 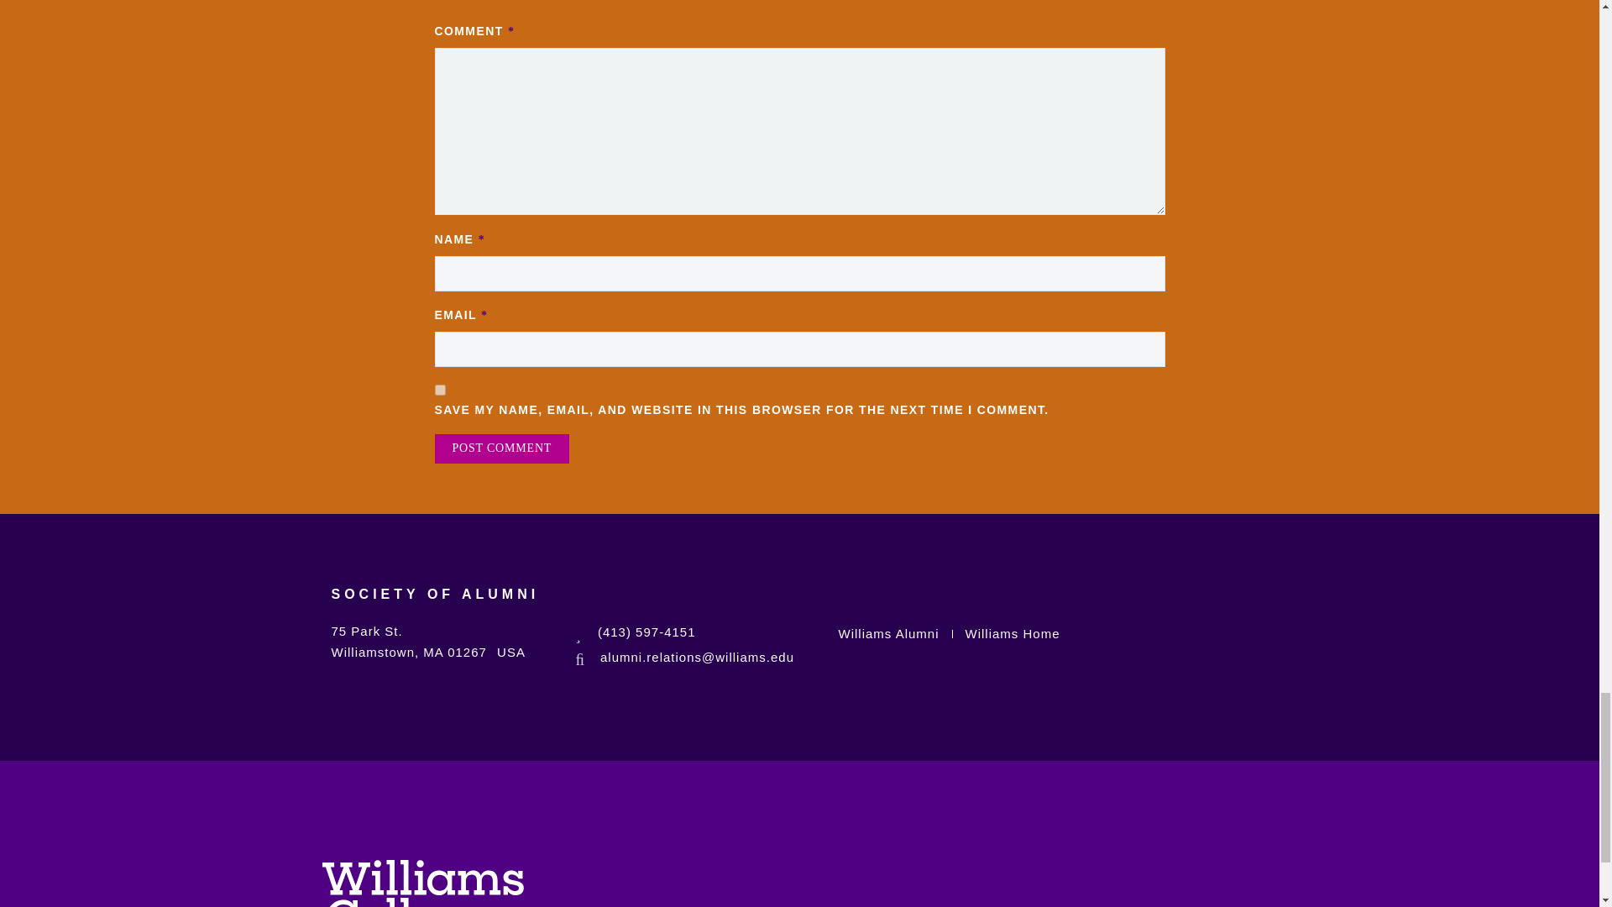 What do you see at coordinates (434, 605) in the screenshot?
I see `Go to Society of Alumni` at bounding box center [434, 605].